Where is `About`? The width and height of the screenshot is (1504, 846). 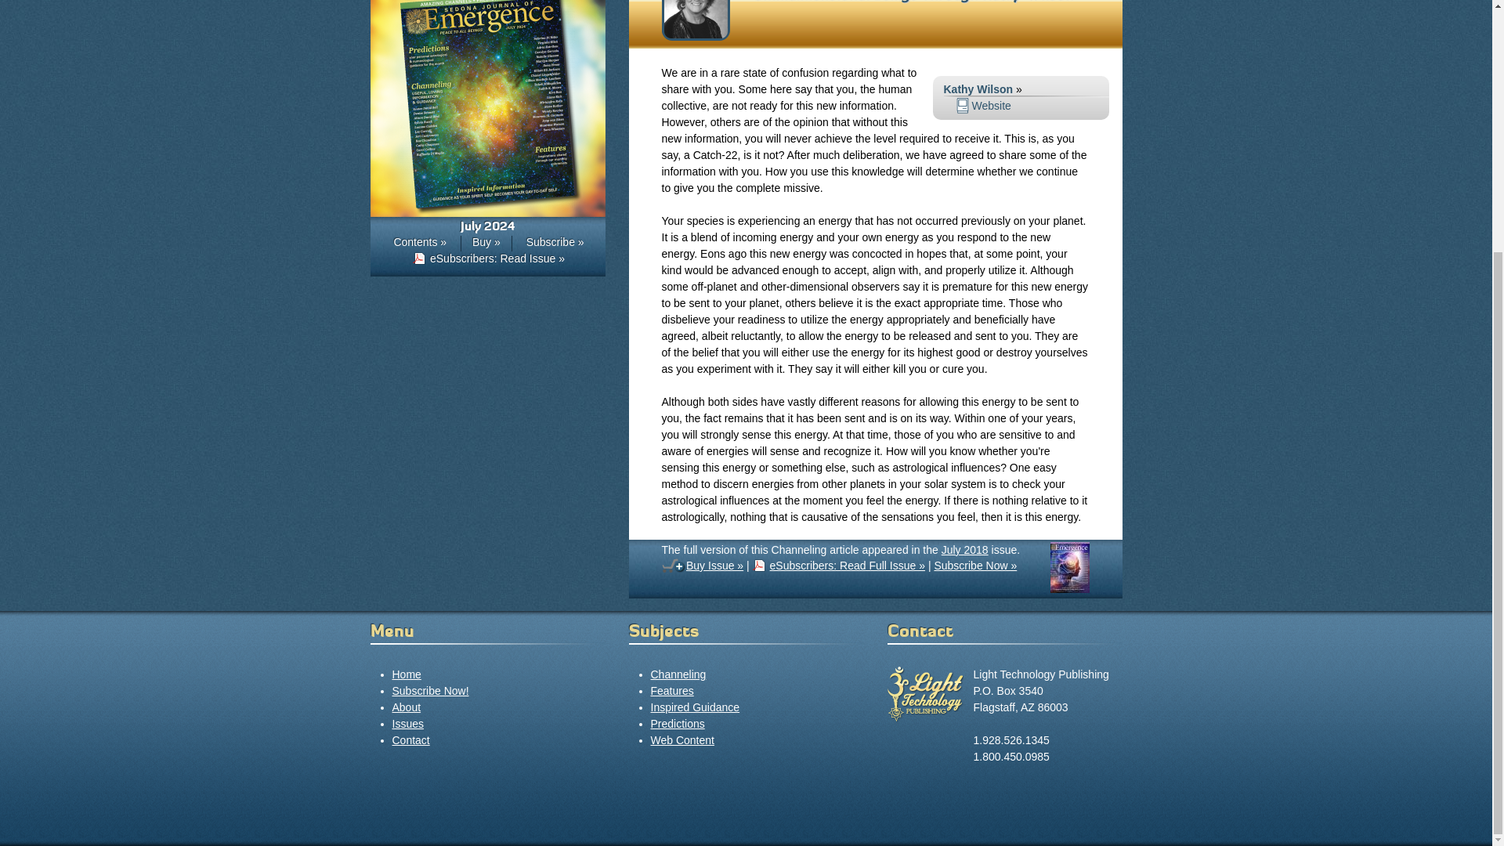 About is located at coordinates (406, 707).